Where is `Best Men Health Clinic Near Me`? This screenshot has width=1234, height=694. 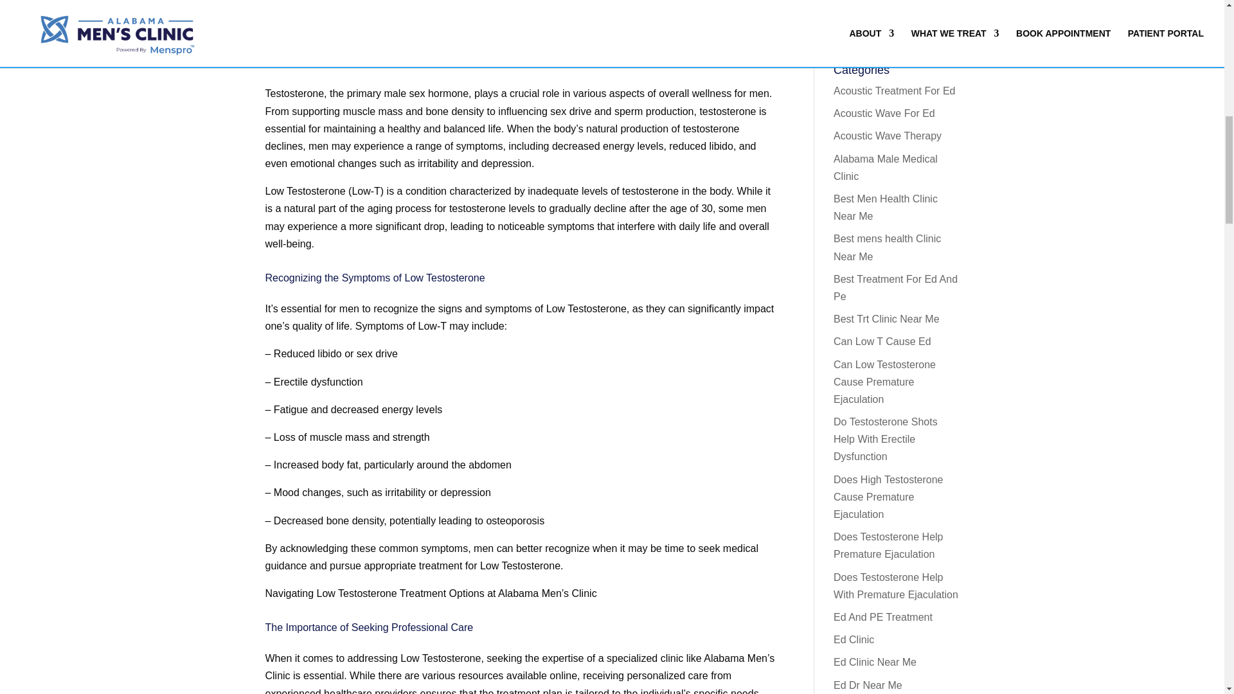 Best Men Health Clinic Near Me is located at coordinates (886, 207).